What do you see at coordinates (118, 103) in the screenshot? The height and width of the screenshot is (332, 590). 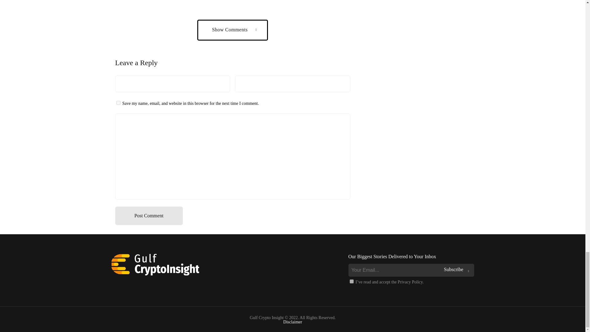 I see `yes` at bounding box center [118, 103].